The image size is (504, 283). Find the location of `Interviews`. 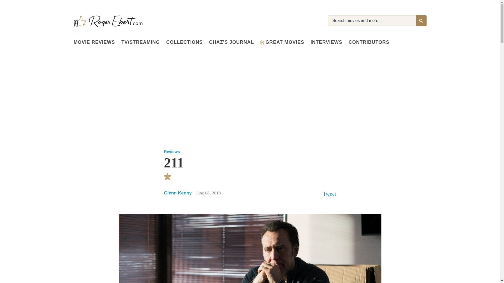

Interviews is located at coordinates (329, 42).